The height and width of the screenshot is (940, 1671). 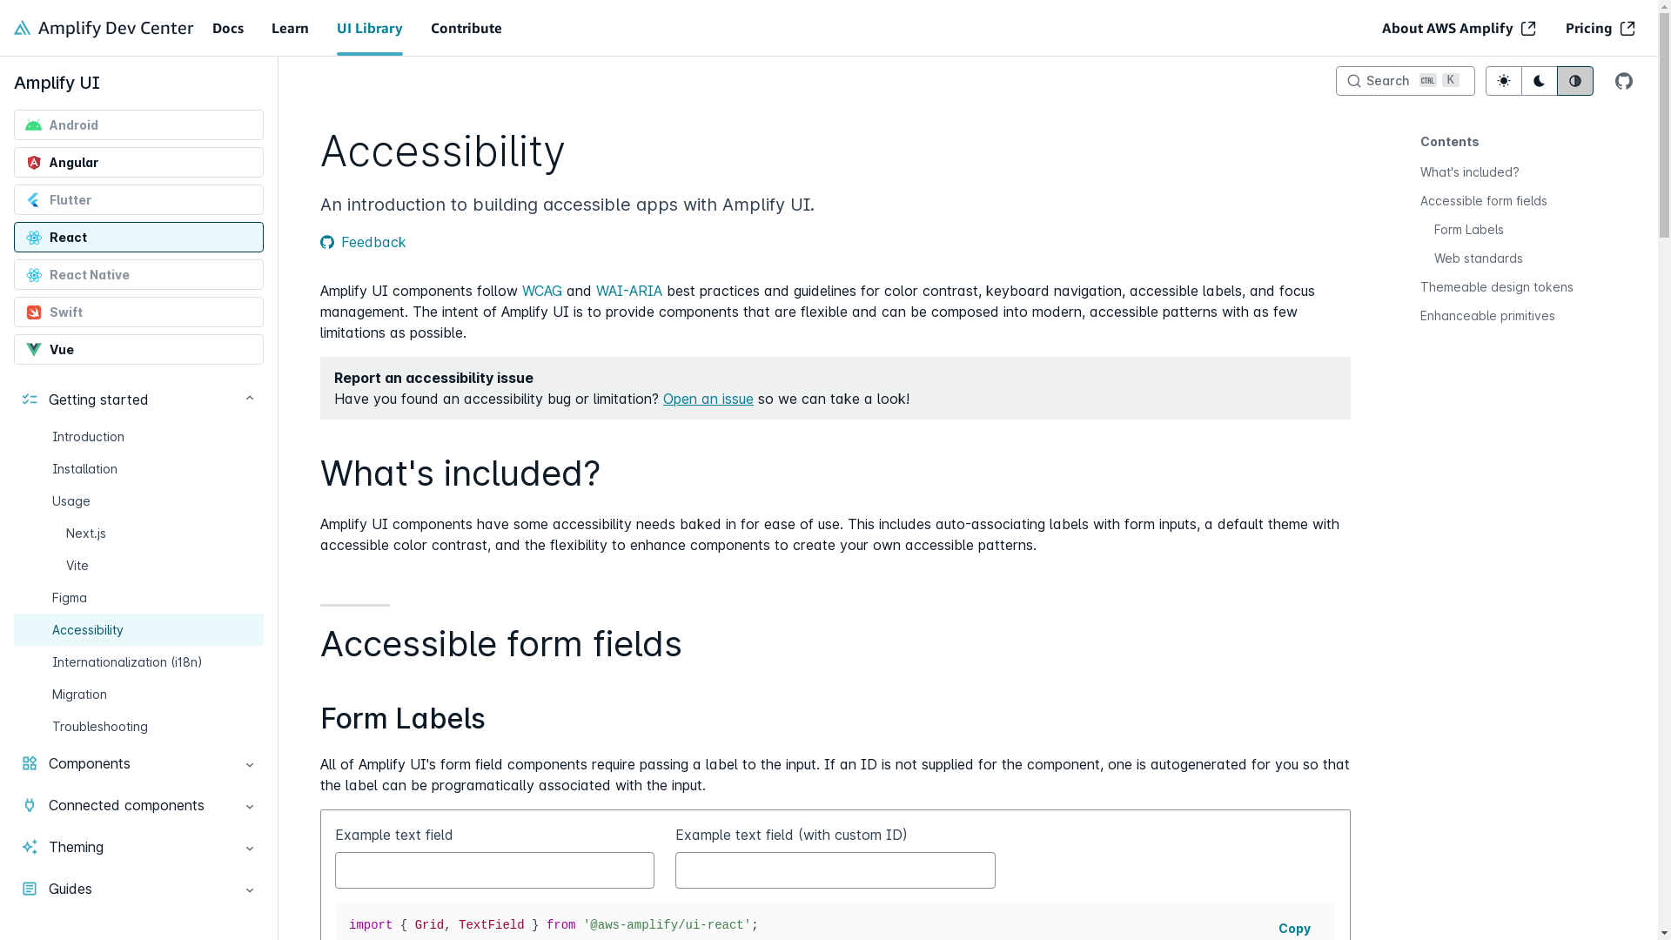 What do you see at coordinates (1511, 230) in the screenshot?
I see `Form Labels` at bounding box center [1511, 230].